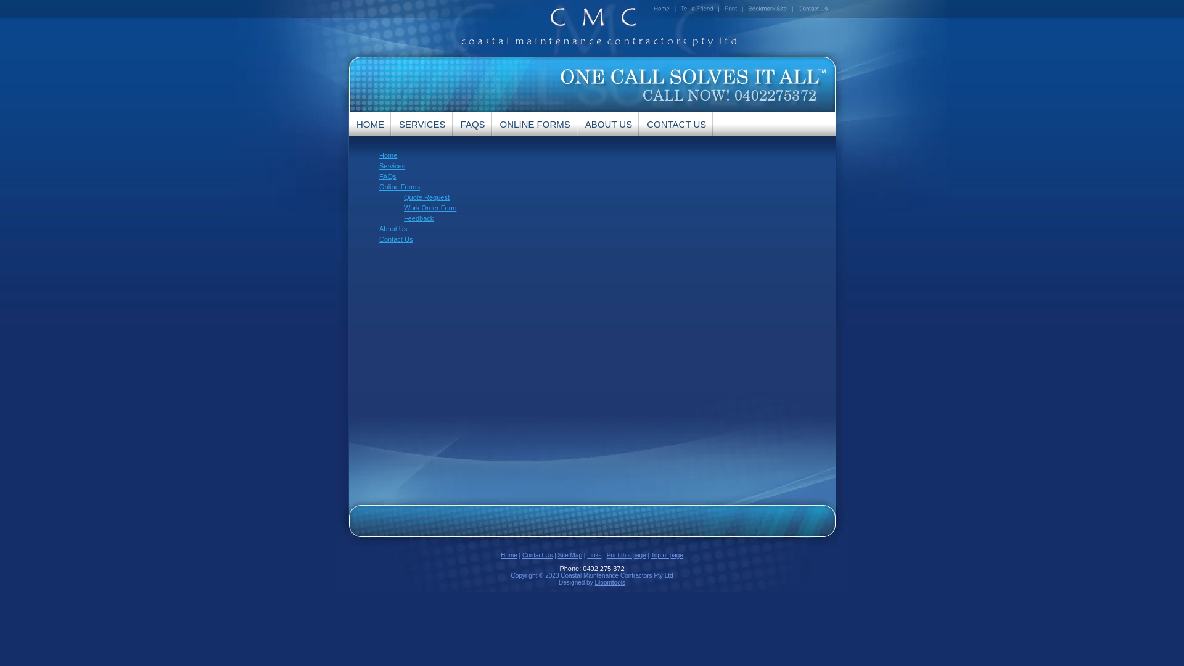 The image size is (1184, 666). What do you see at coordinates (422, 124) in the screenshot?
I see `SERVICES` at bounding box center [422, 124].